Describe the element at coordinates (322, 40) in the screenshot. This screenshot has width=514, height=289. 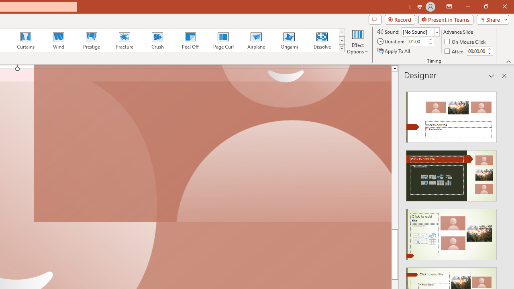
I see `Dissolve` at that location.